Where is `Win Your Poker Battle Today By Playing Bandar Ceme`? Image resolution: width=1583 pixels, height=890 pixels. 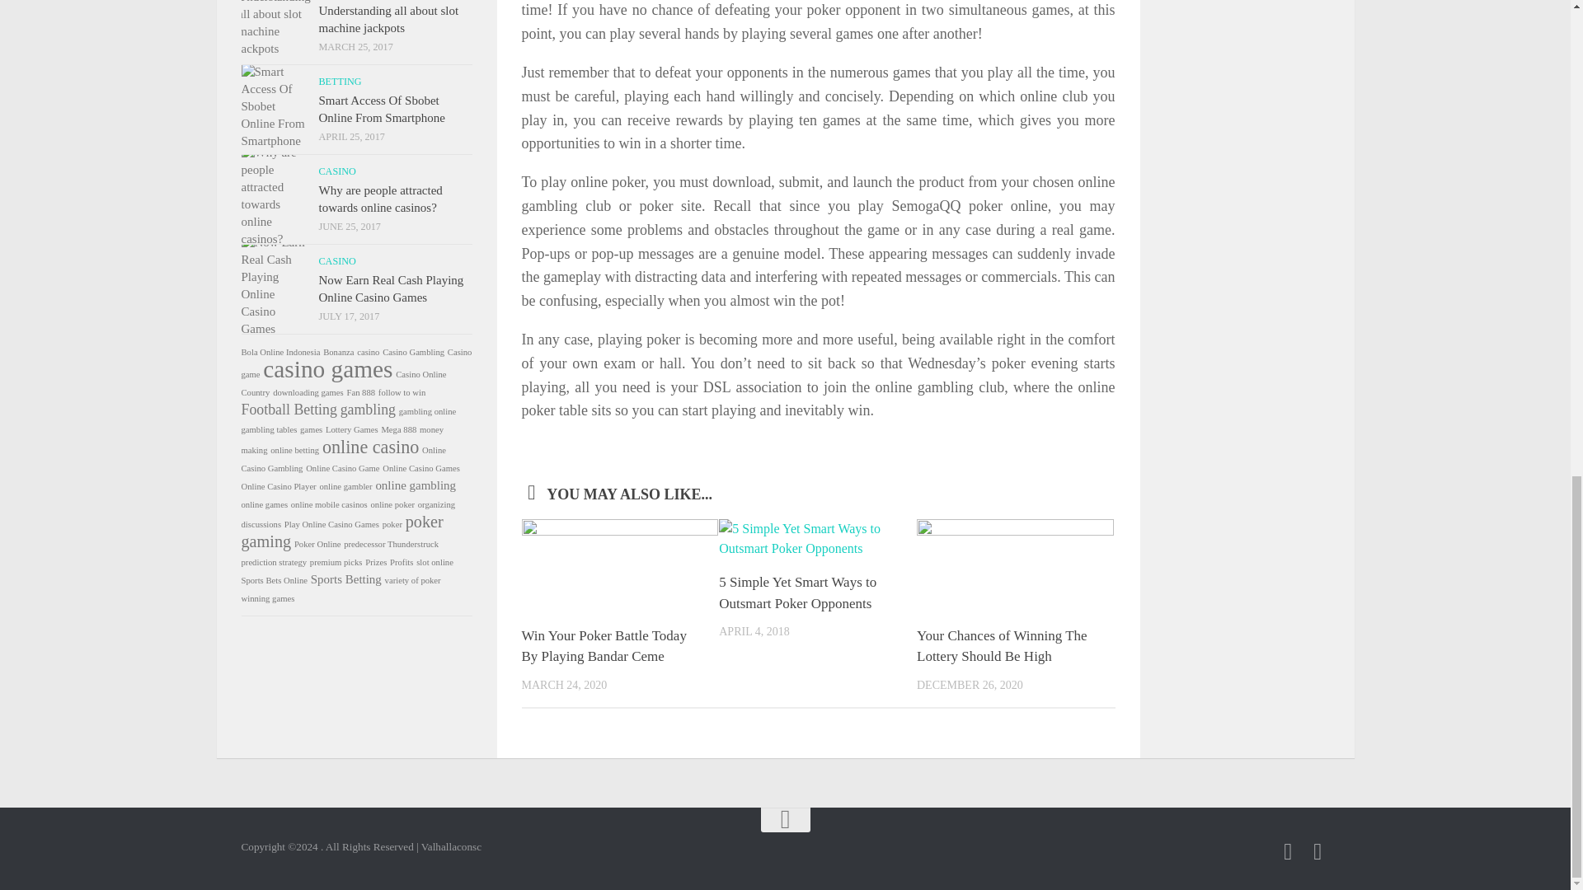
Win Your Poker Battle Today By Playing Bandar Ceme is located at coordinates (603, 646).